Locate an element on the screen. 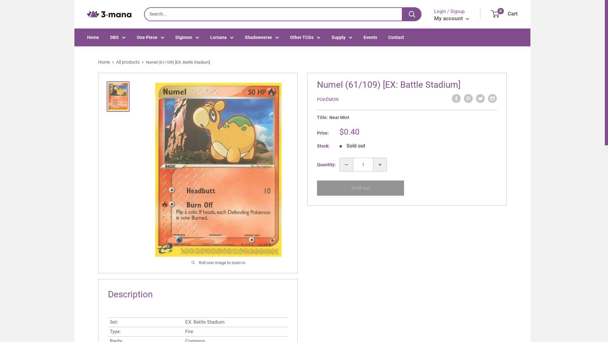  Lorcana is located at coordinates (222, 37).